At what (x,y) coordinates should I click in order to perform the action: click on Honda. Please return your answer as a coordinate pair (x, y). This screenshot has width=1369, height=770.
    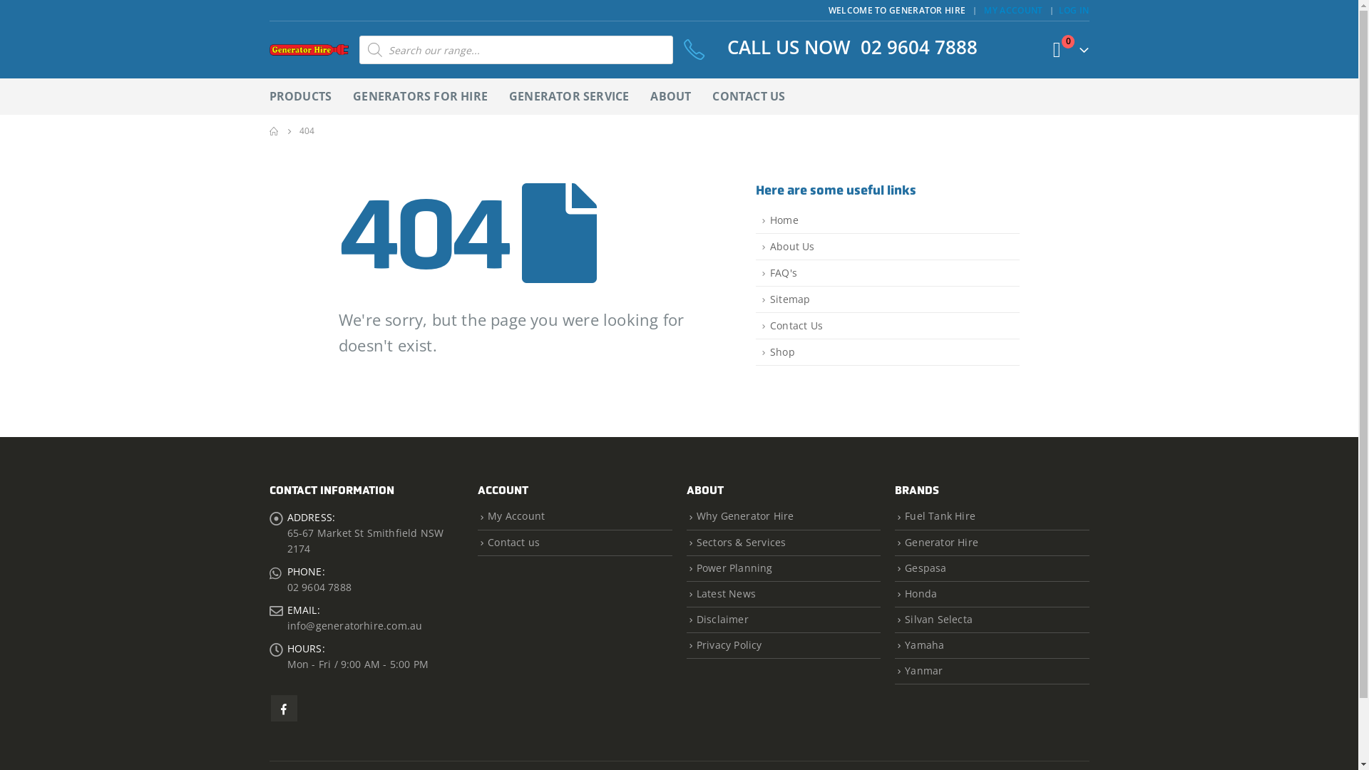
    Looking at the image, I should click on (921, 593).